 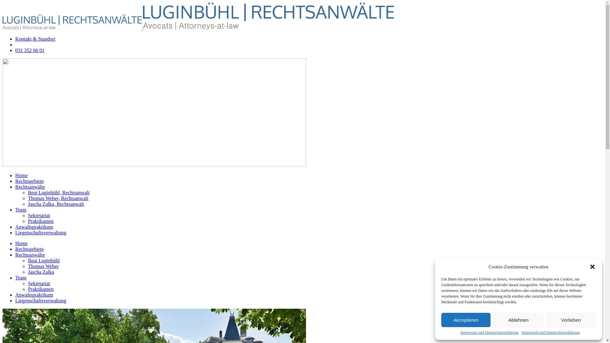 What do you see at coordinates (34, 295) in the screenshot?
I see `Anwaltspraktikum` at bounding box center [34, 295].